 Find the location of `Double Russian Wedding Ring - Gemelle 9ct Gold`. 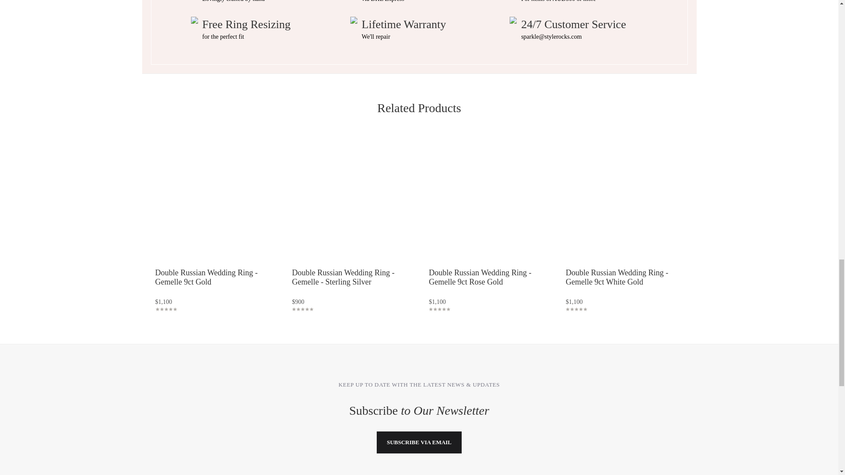

Double Russian Wedding Ring - Gemelle 9ct Gold is located at coordinates (206, 278).